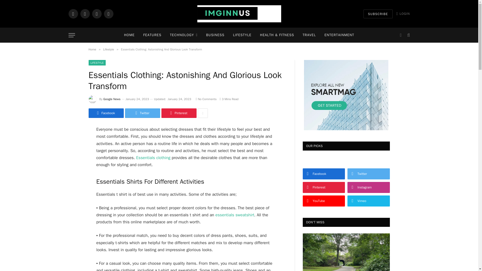 This screenshot has width=482, height=271. What do you see at coordinates (339, 35) in the screenshot?
I see `ENTERTAINMENT` at bounding box center [339, 35].